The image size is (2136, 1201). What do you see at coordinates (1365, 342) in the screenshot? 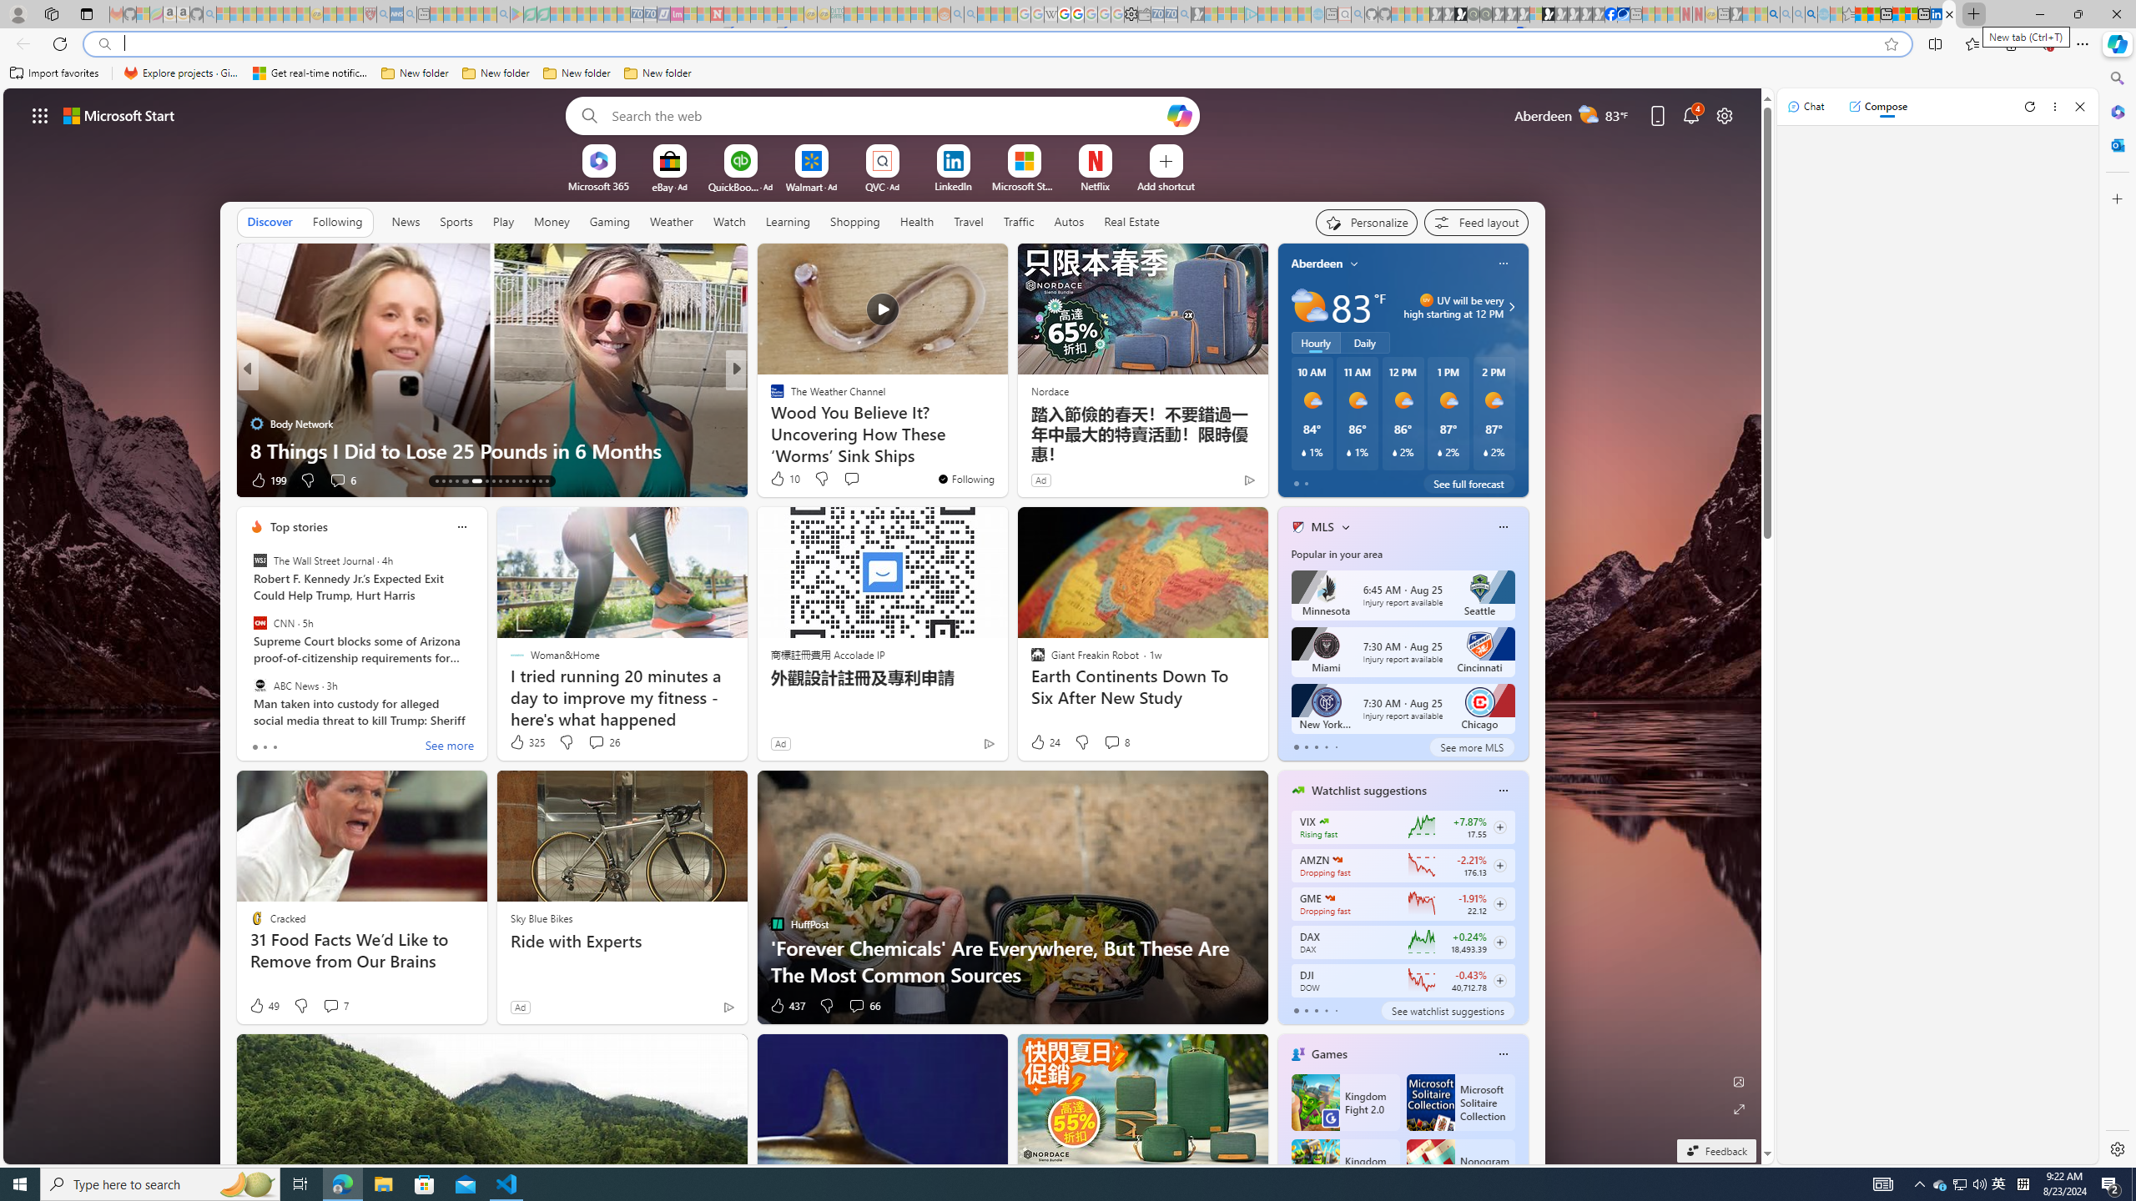
I see `Daily` at bounding box center [1365, 342].